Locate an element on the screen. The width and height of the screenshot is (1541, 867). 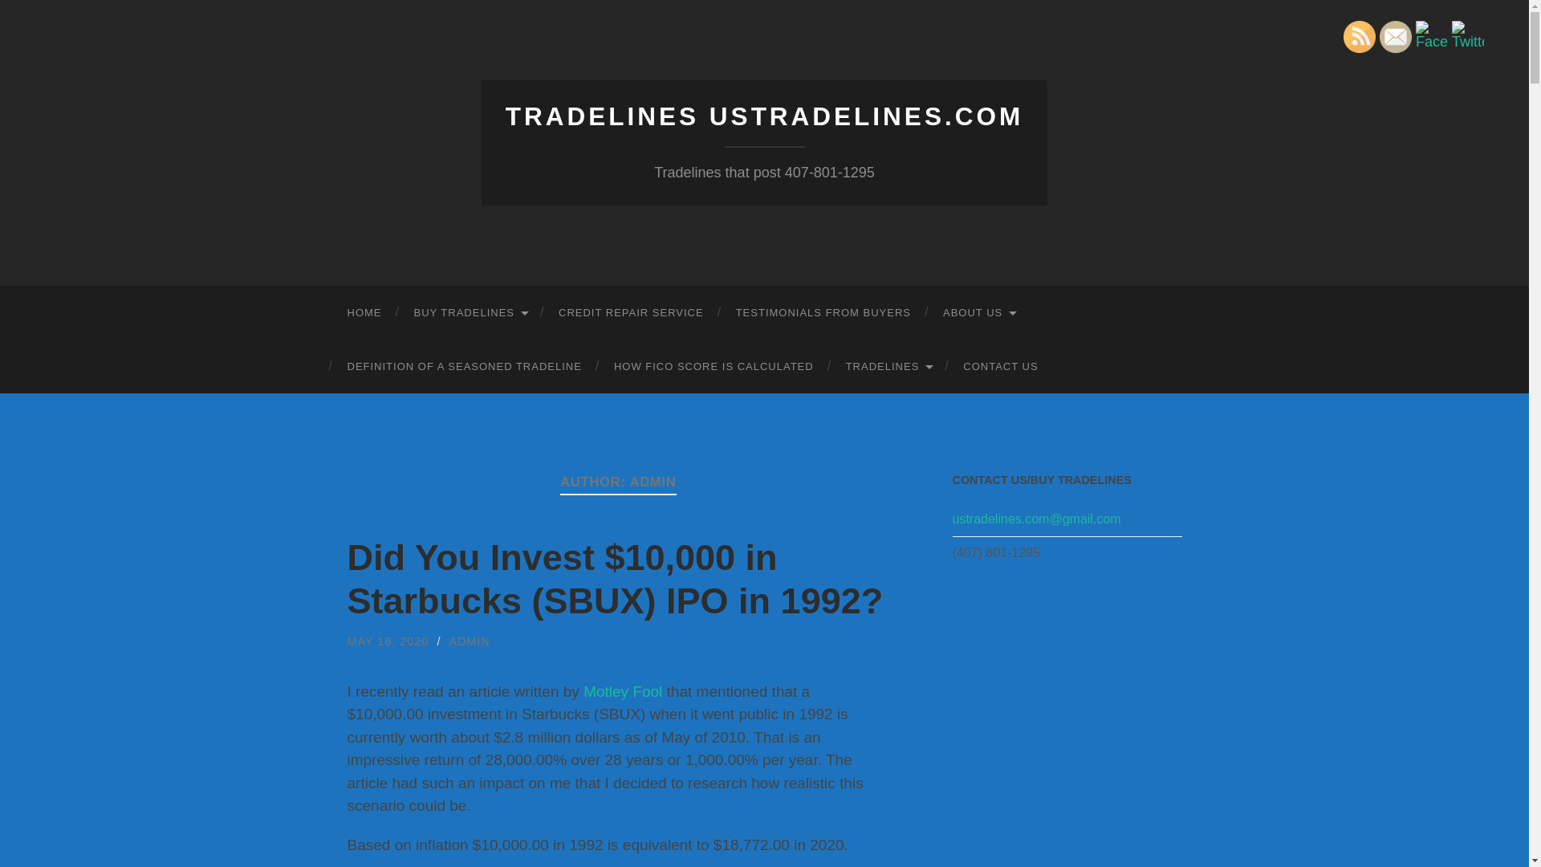
TRADELINES USTRADELINES.COM is located at coordinates (764, 116).